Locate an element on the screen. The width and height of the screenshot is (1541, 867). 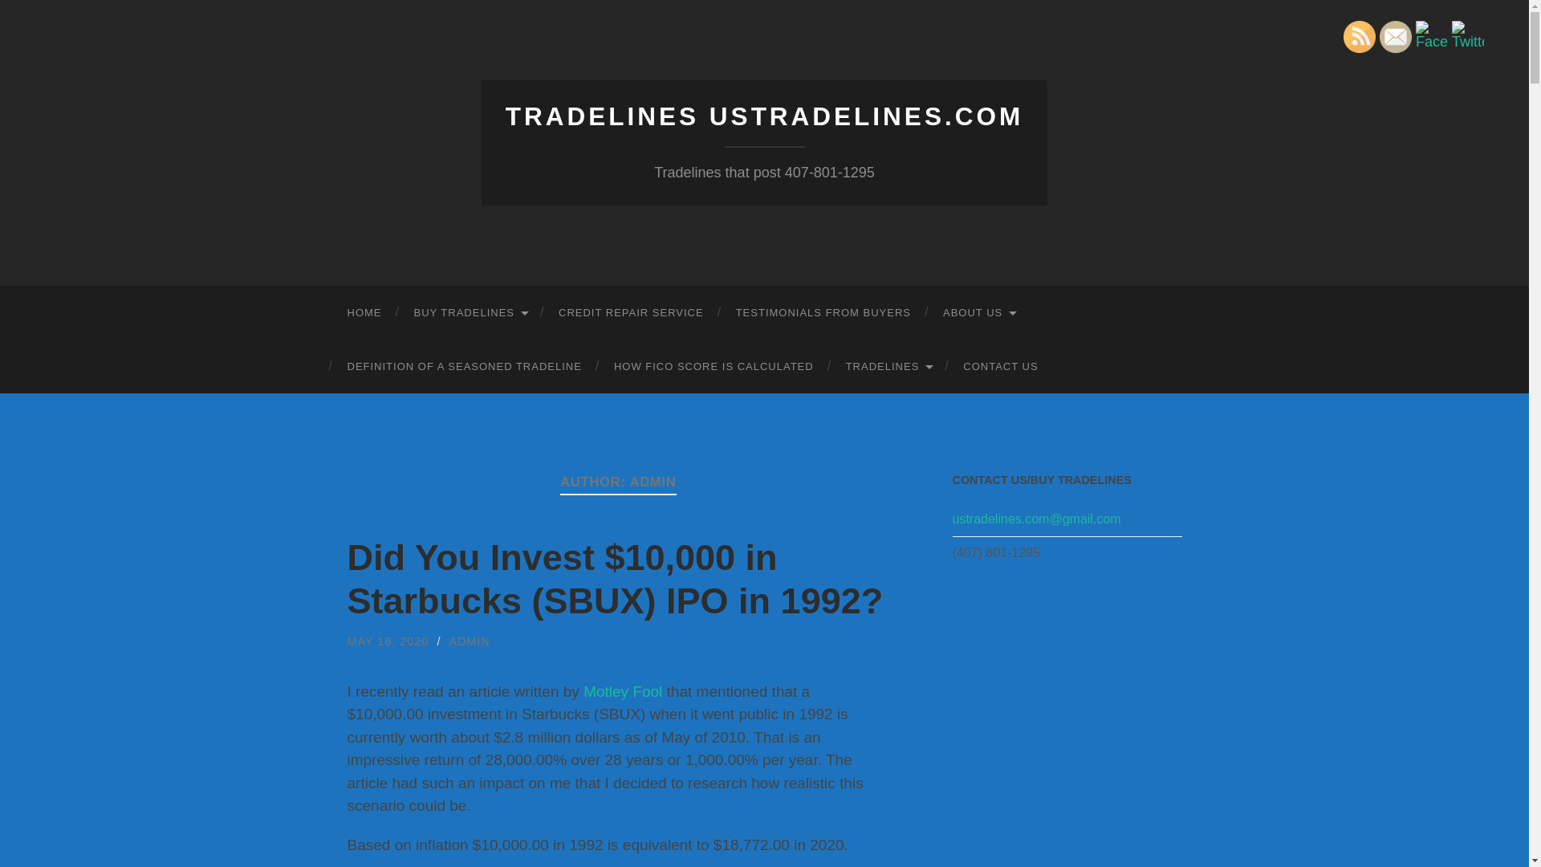
TRADELINES USTRADELINES.COM is located at coordinates (764, 116).